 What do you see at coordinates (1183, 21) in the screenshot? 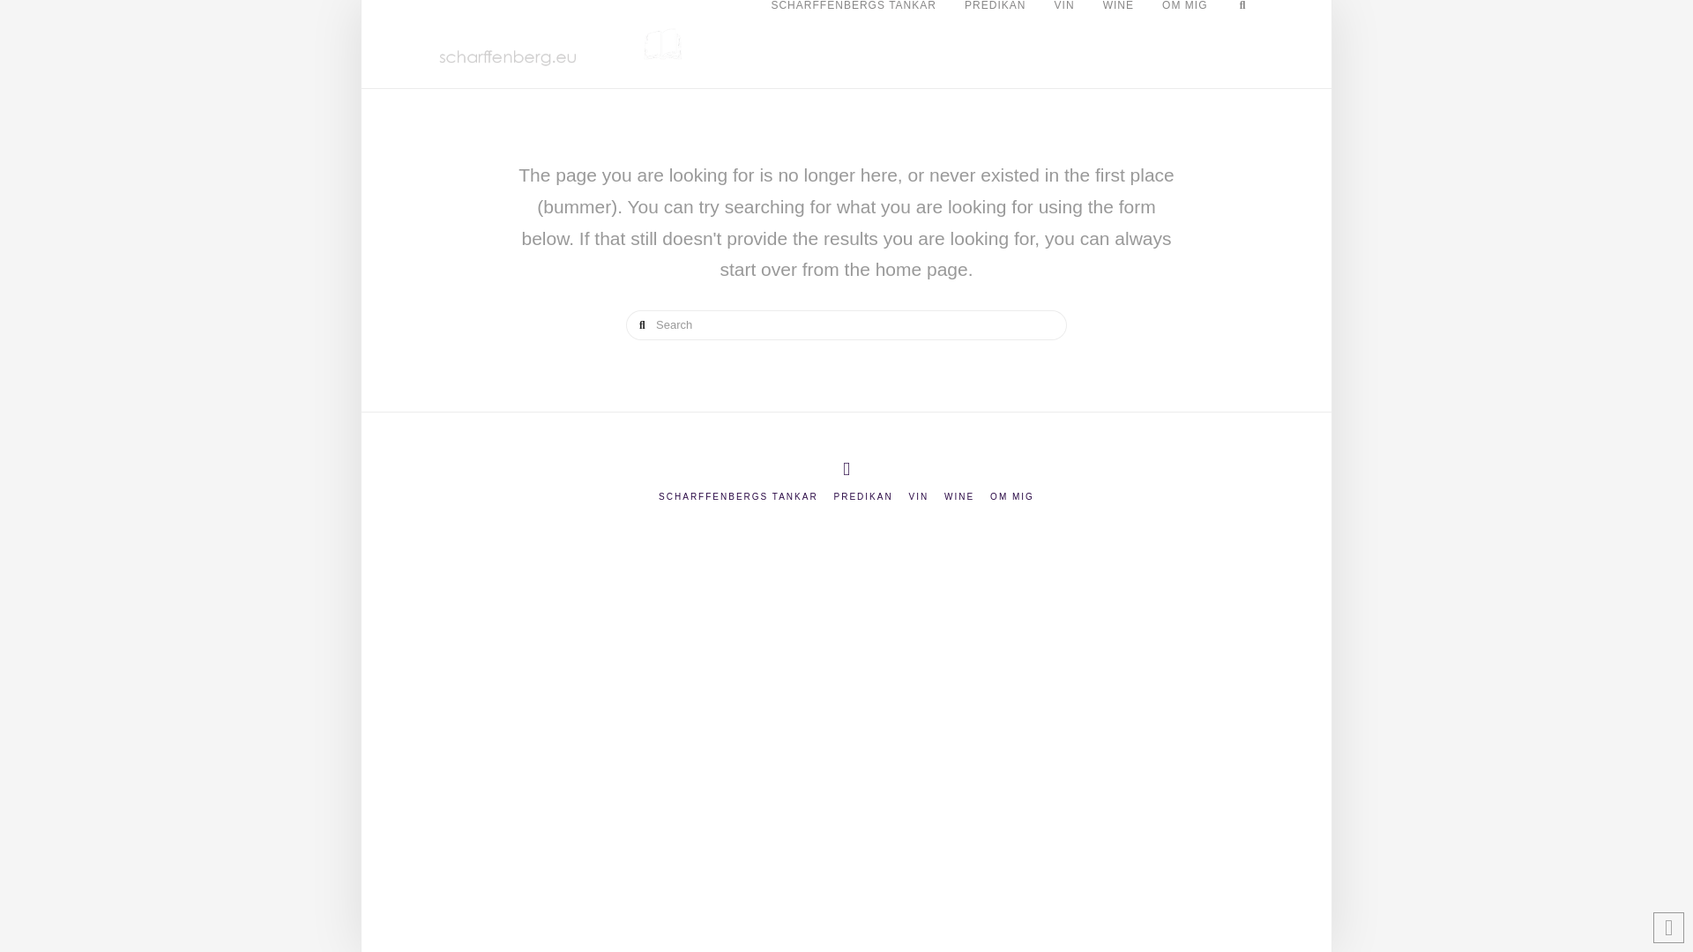
I see `OM MIG` at bounding box center [1183, 21].